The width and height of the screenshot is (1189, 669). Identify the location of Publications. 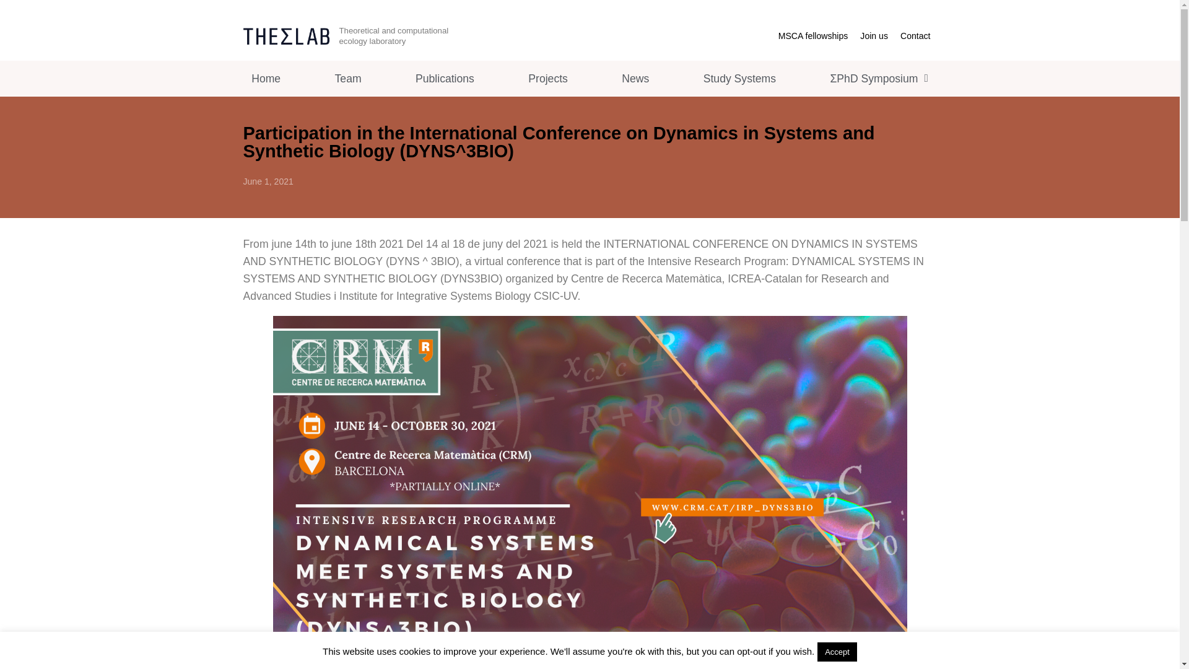
(445, 78).